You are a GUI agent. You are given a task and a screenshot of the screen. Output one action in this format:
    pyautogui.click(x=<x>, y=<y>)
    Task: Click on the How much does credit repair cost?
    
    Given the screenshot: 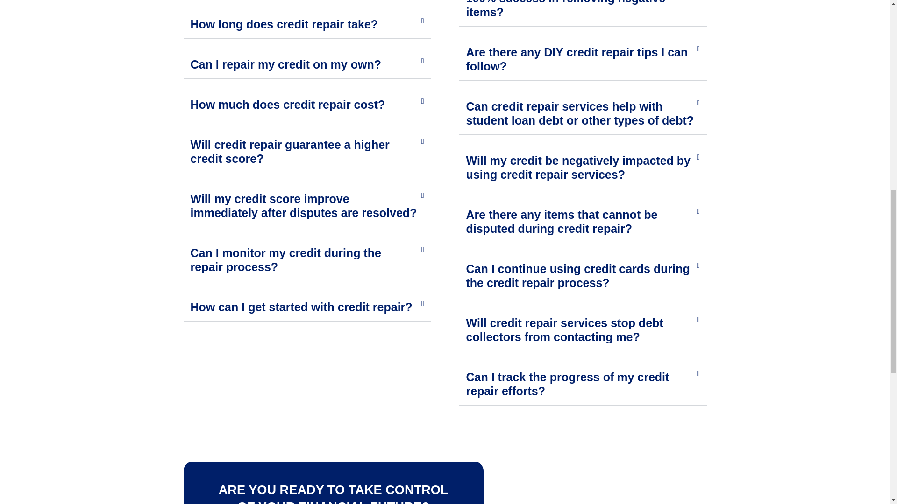 What is the action you would take?
    pyautogui.click(x=288, y=104)
    